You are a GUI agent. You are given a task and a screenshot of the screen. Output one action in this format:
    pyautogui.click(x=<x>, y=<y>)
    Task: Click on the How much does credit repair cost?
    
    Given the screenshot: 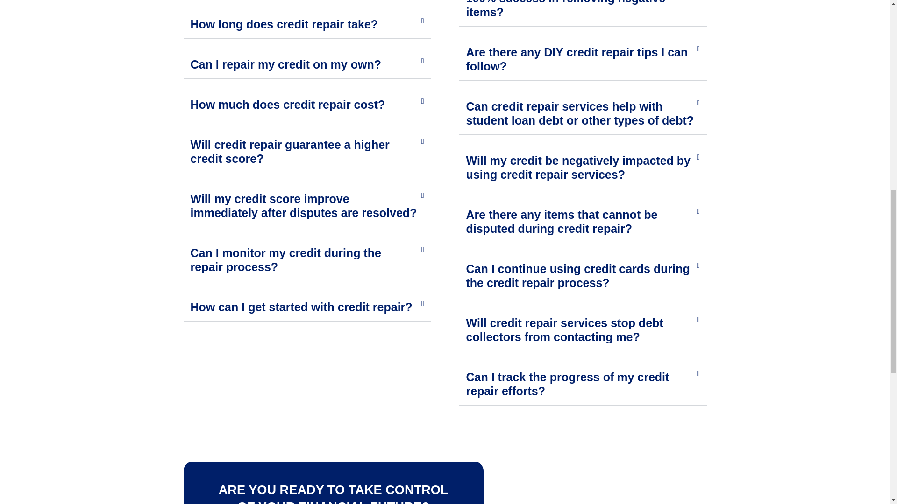 What is the action you would take?
    pyautogui.click(x=288, y=104)
    